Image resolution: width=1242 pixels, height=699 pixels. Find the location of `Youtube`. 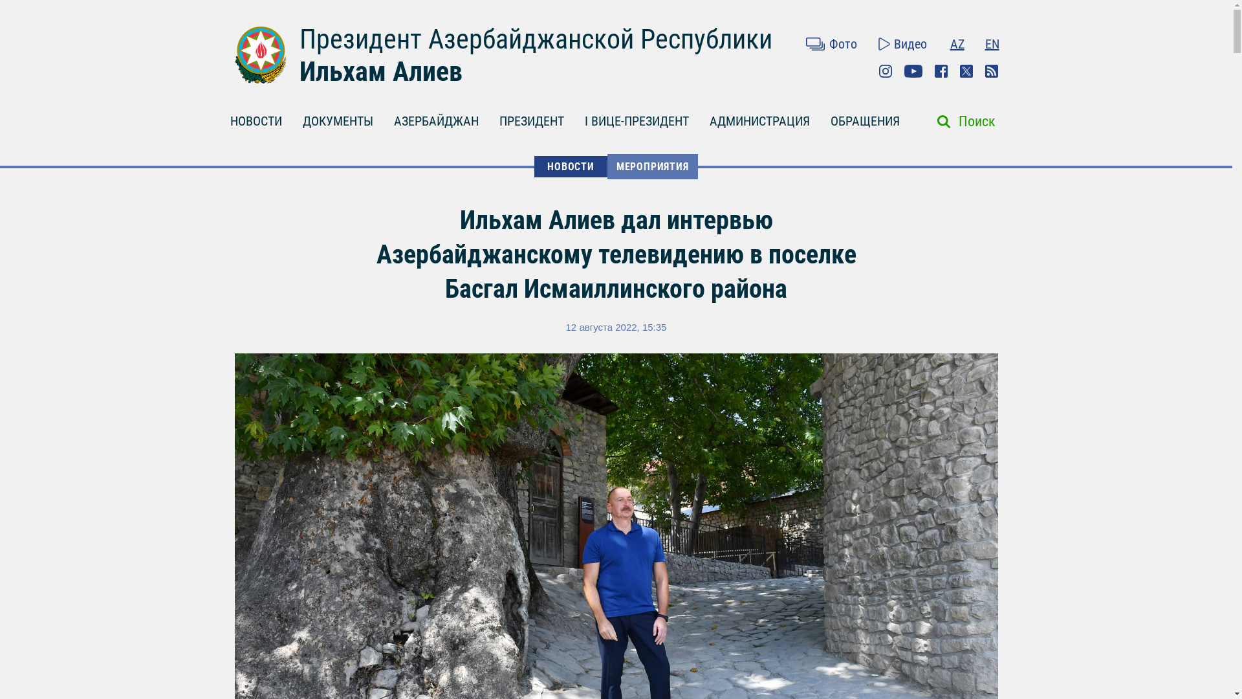

Youtube is located at coordinates (913, 71).